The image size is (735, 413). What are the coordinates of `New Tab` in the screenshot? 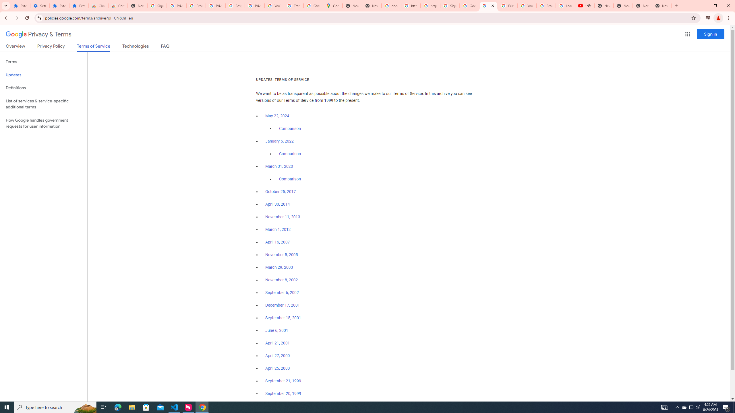 It's located at (662, 6).